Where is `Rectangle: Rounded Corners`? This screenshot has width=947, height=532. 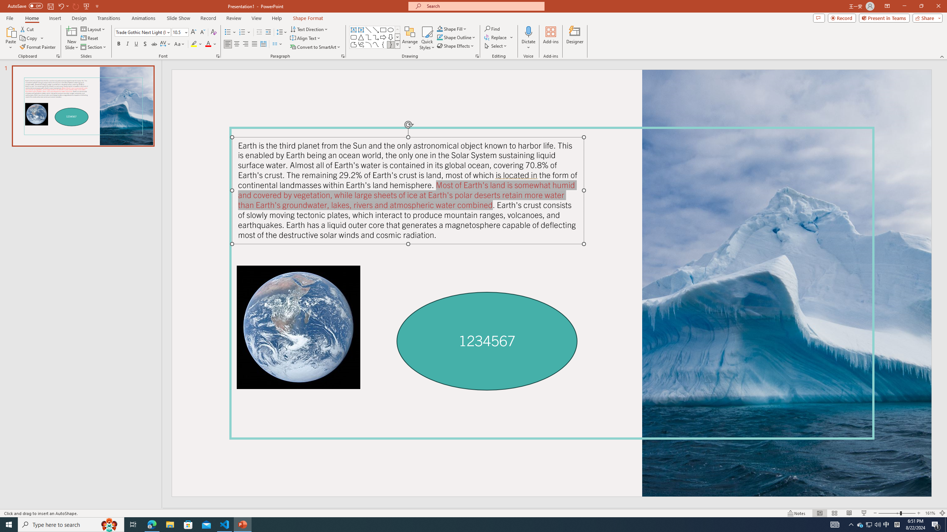 Rectangle: Rounded Corners is located at coordinates (354, 37).